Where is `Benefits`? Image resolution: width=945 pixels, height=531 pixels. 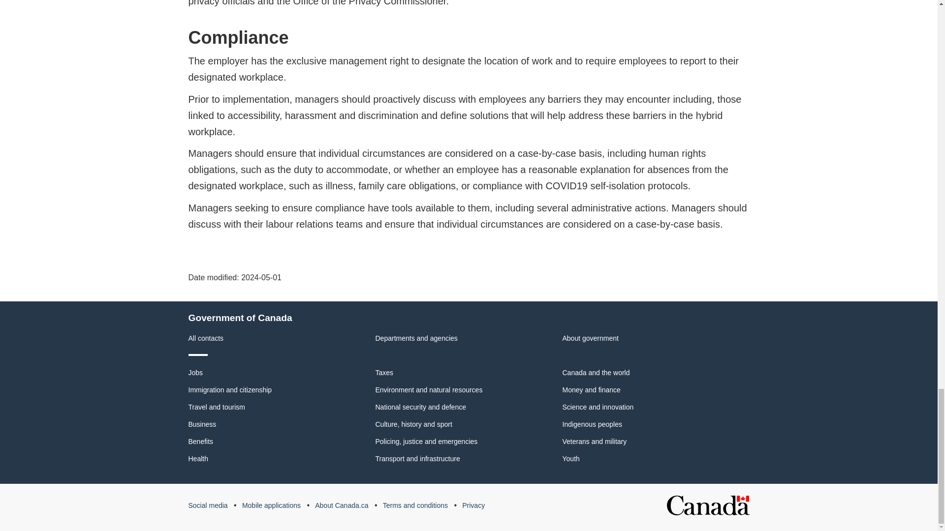
Benefits is located at coordinates (201, 442).